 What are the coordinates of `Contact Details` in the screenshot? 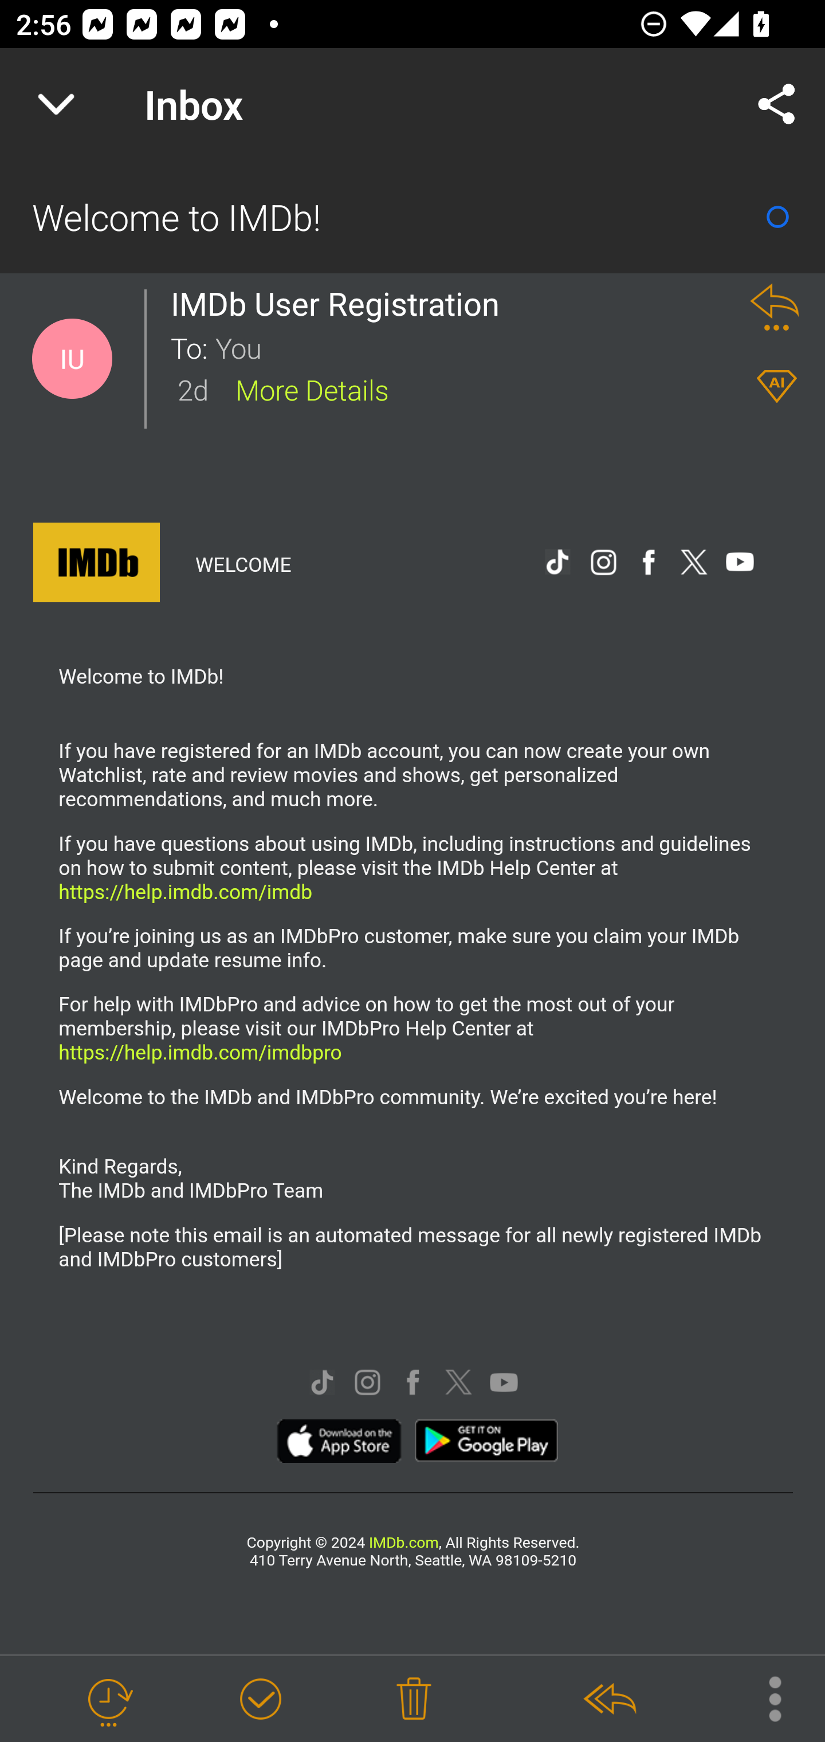 It's located at (72, 359).